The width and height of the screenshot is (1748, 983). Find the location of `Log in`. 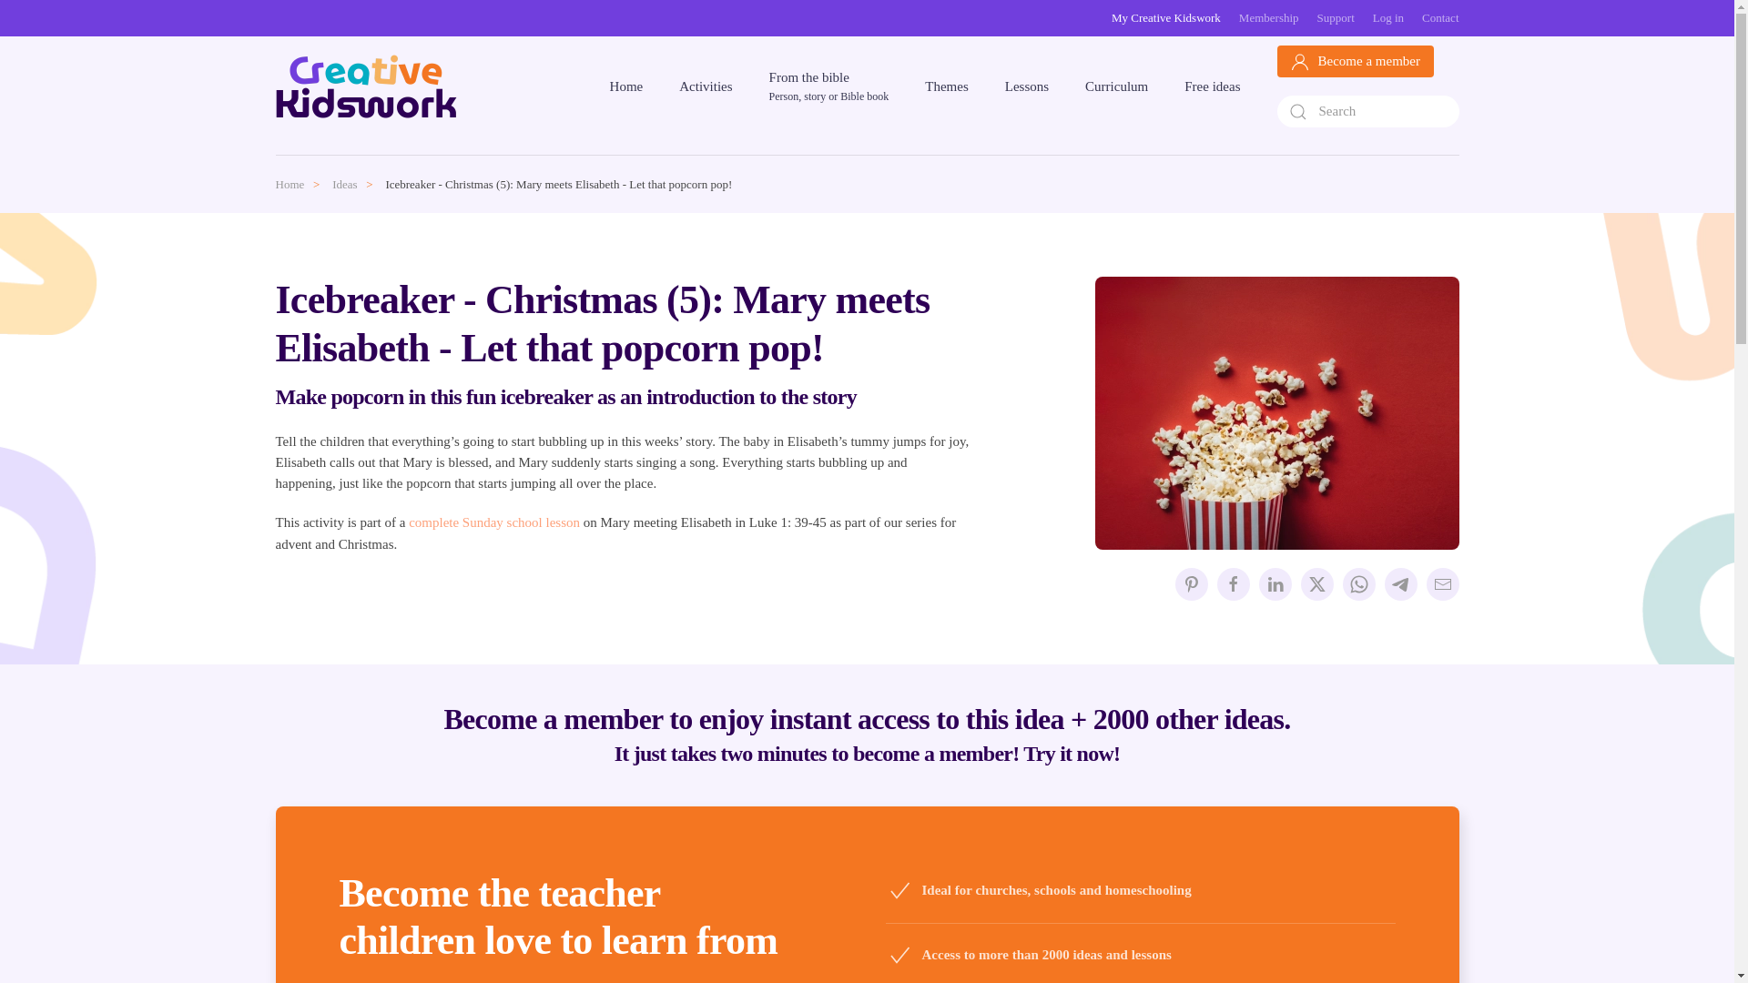

Log in is located at coordinates (1387, 18).